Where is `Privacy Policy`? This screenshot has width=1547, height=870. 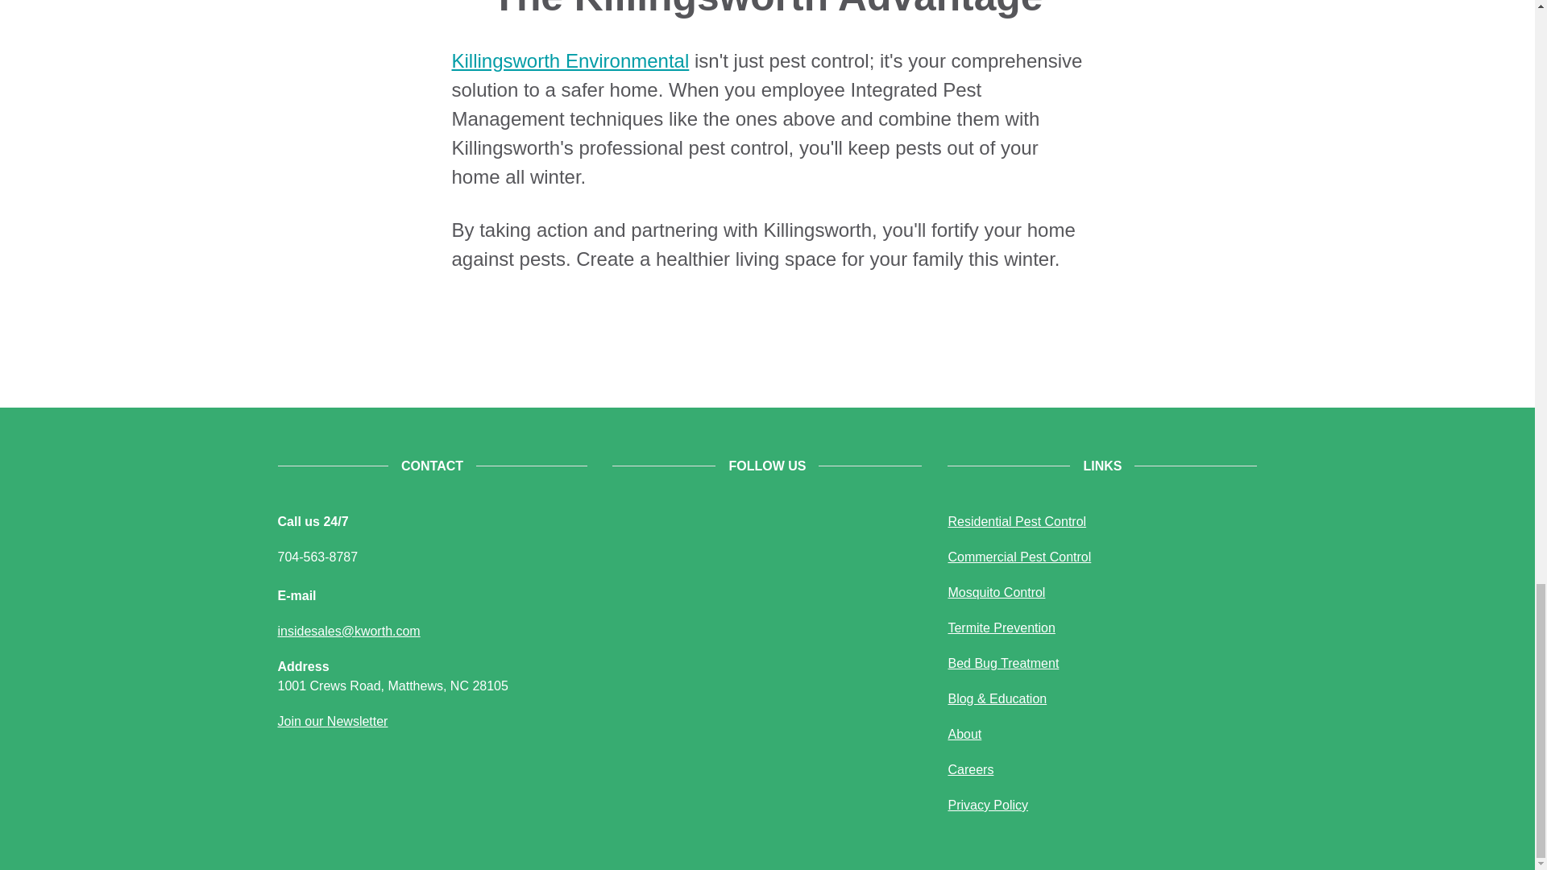
Privacy Policy is located at coordinates (988, 805).